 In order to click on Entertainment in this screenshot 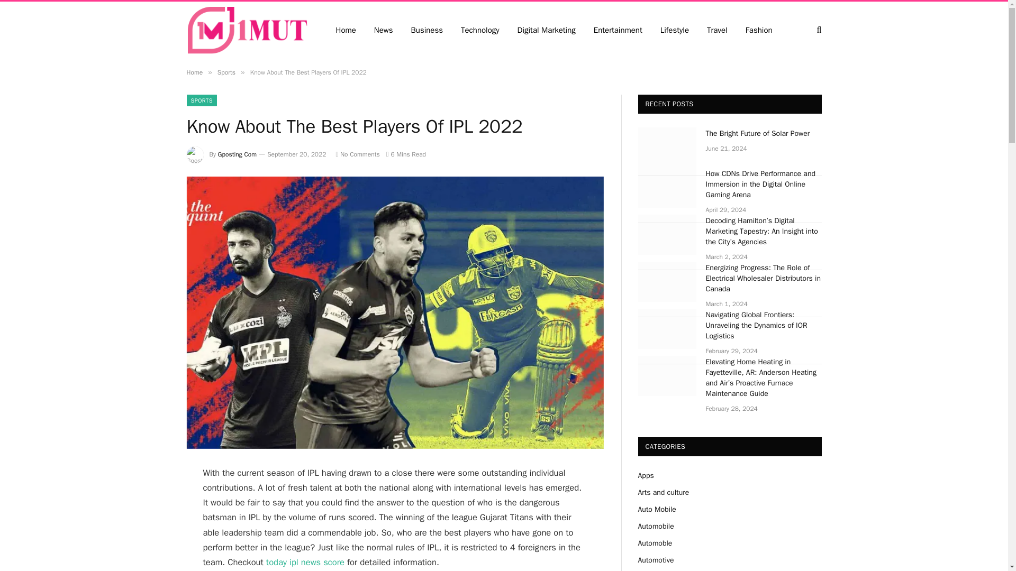, I will do `click(618, 30)`.